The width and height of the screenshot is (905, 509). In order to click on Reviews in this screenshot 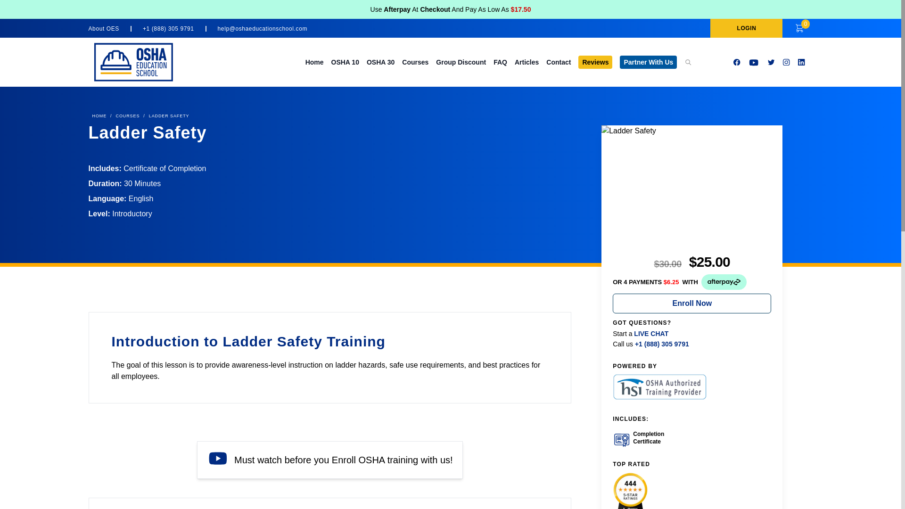, I will do `click(595, 62)`.